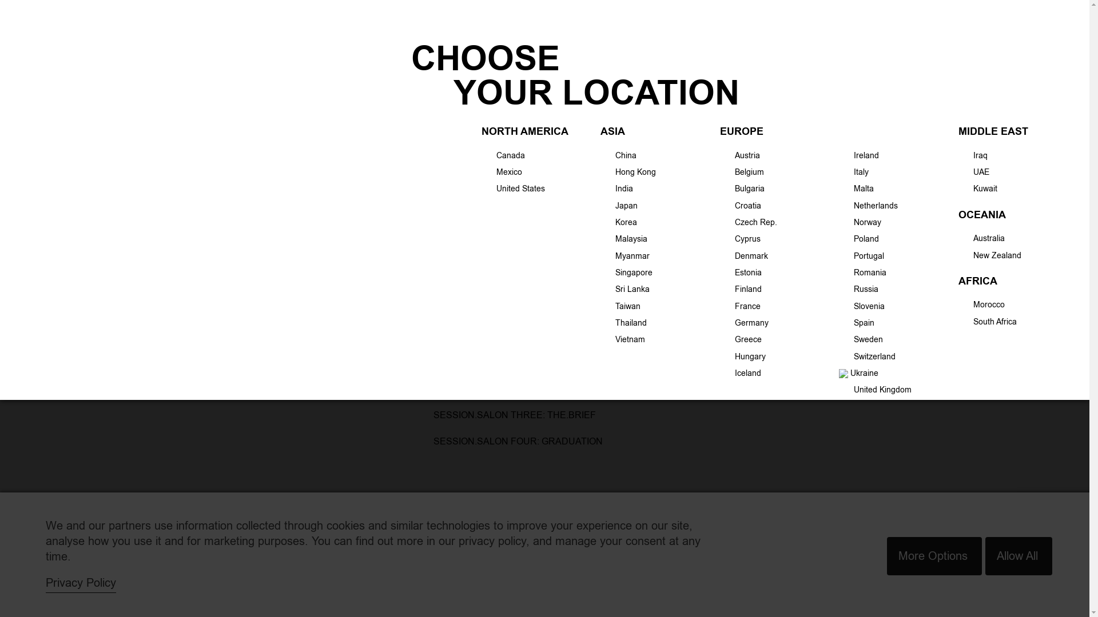 This screenshot has height=617, width=1098. Describe the element at coordinates (745, 323) in the screenshot. I see `Germany` at that location.